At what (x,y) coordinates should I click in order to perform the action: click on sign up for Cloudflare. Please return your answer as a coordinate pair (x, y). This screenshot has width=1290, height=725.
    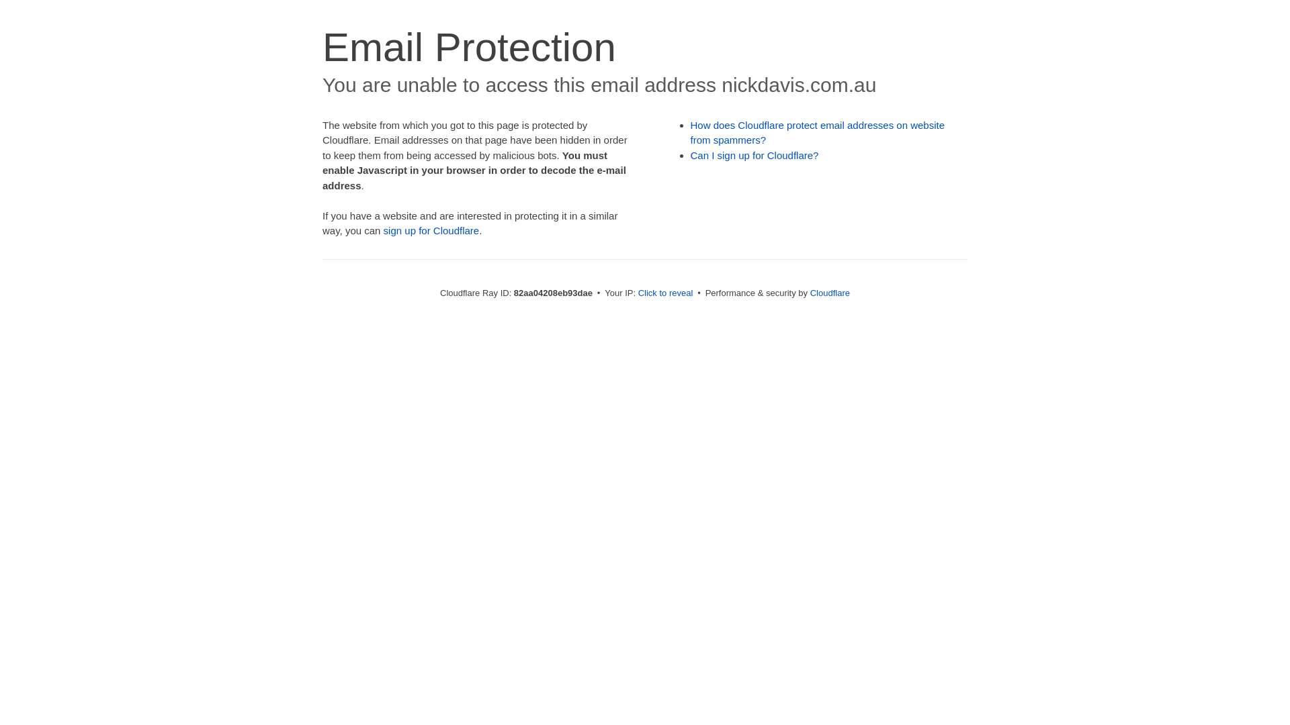
    Looking at the image, I should click on (431, 231).